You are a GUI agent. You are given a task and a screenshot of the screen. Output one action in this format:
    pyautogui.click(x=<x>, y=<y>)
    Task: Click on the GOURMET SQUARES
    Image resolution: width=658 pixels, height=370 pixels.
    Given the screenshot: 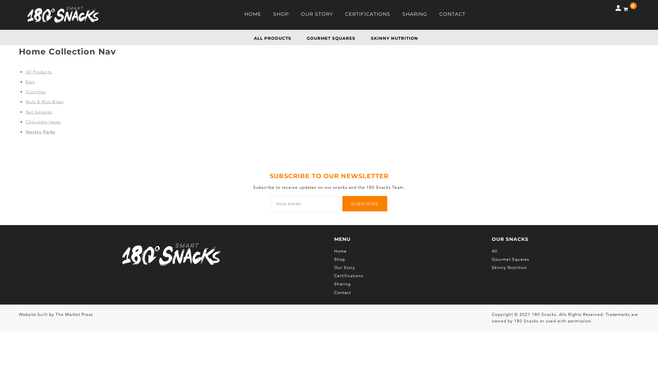 What is the action you would take?
    pyautogui.click(x=331, y=38)
    